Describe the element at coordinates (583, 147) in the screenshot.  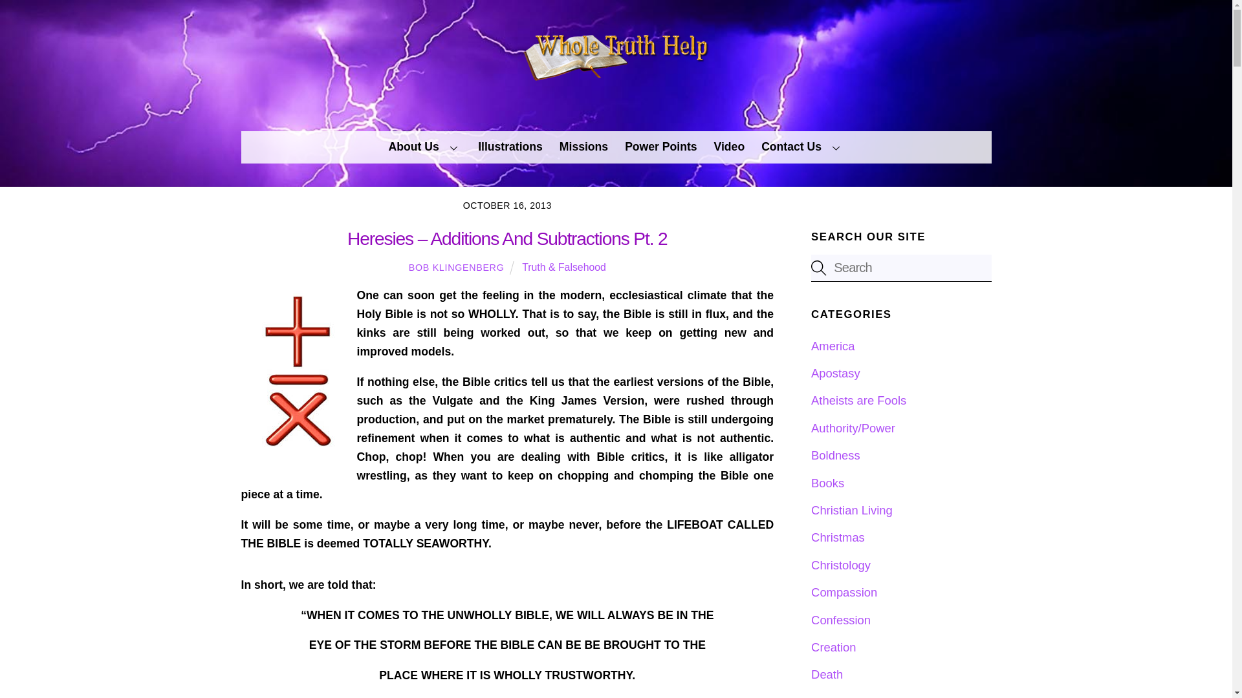
I see `Missions` at that location.